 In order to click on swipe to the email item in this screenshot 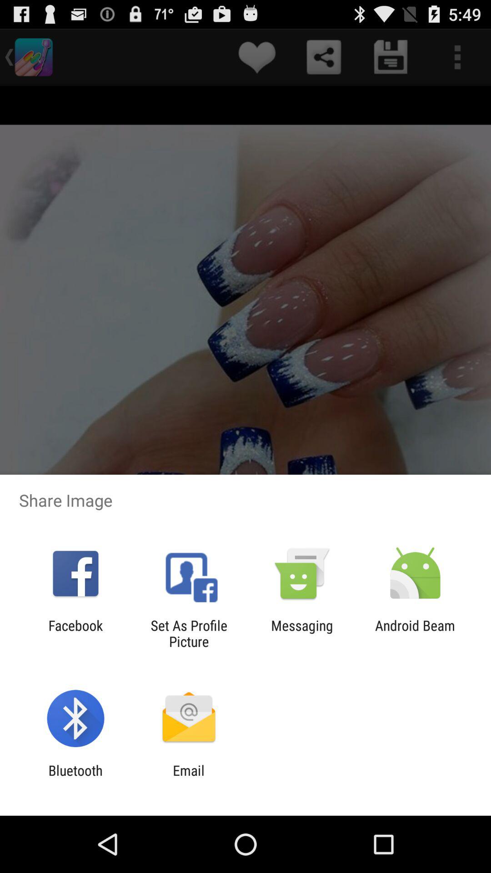, I will do `click(188, 778)`.